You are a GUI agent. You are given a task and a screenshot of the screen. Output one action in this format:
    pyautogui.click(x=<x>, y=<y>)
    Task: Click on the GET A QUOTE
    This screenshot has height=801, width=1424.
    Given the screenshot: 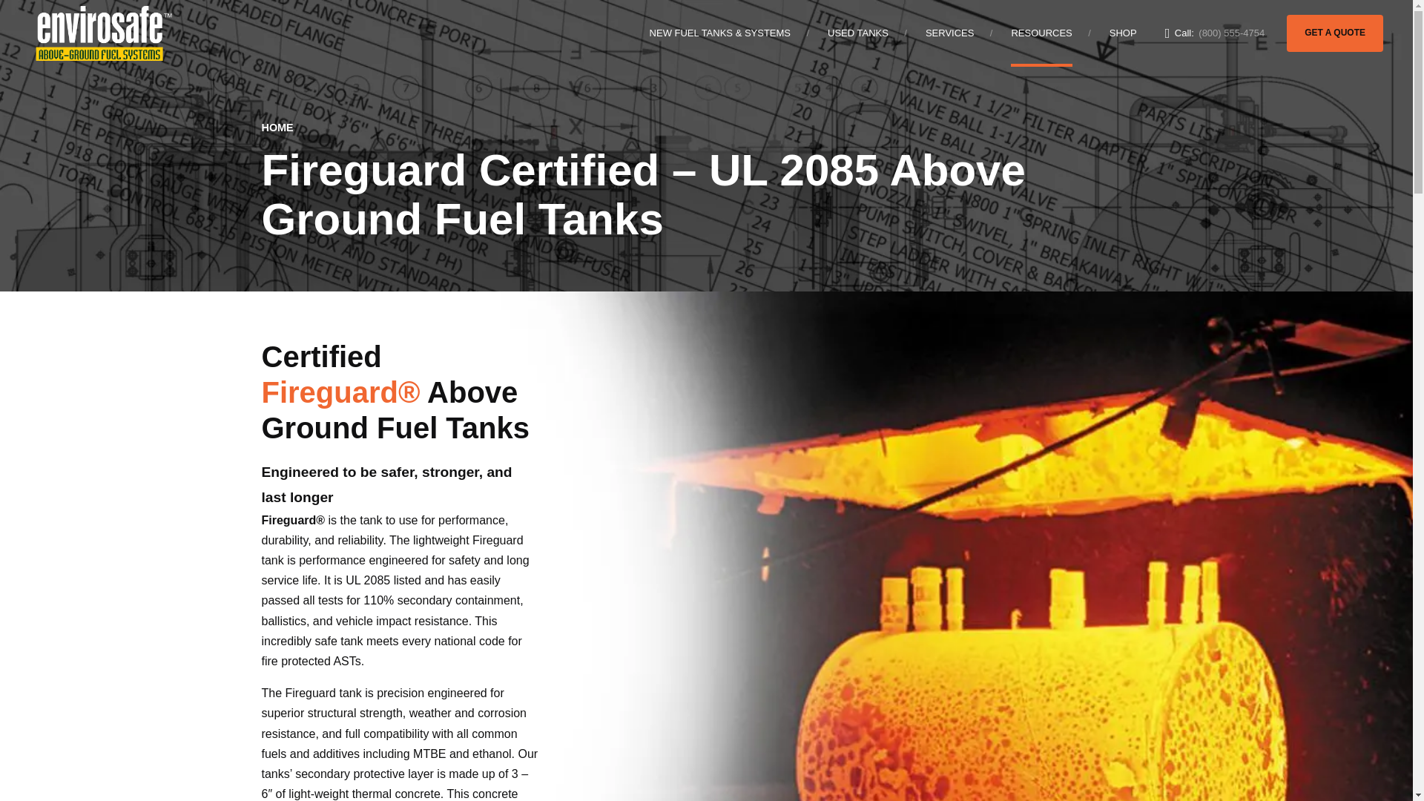 What is the action you would take?
    pyautogui.click(x=1335, y=33)
    